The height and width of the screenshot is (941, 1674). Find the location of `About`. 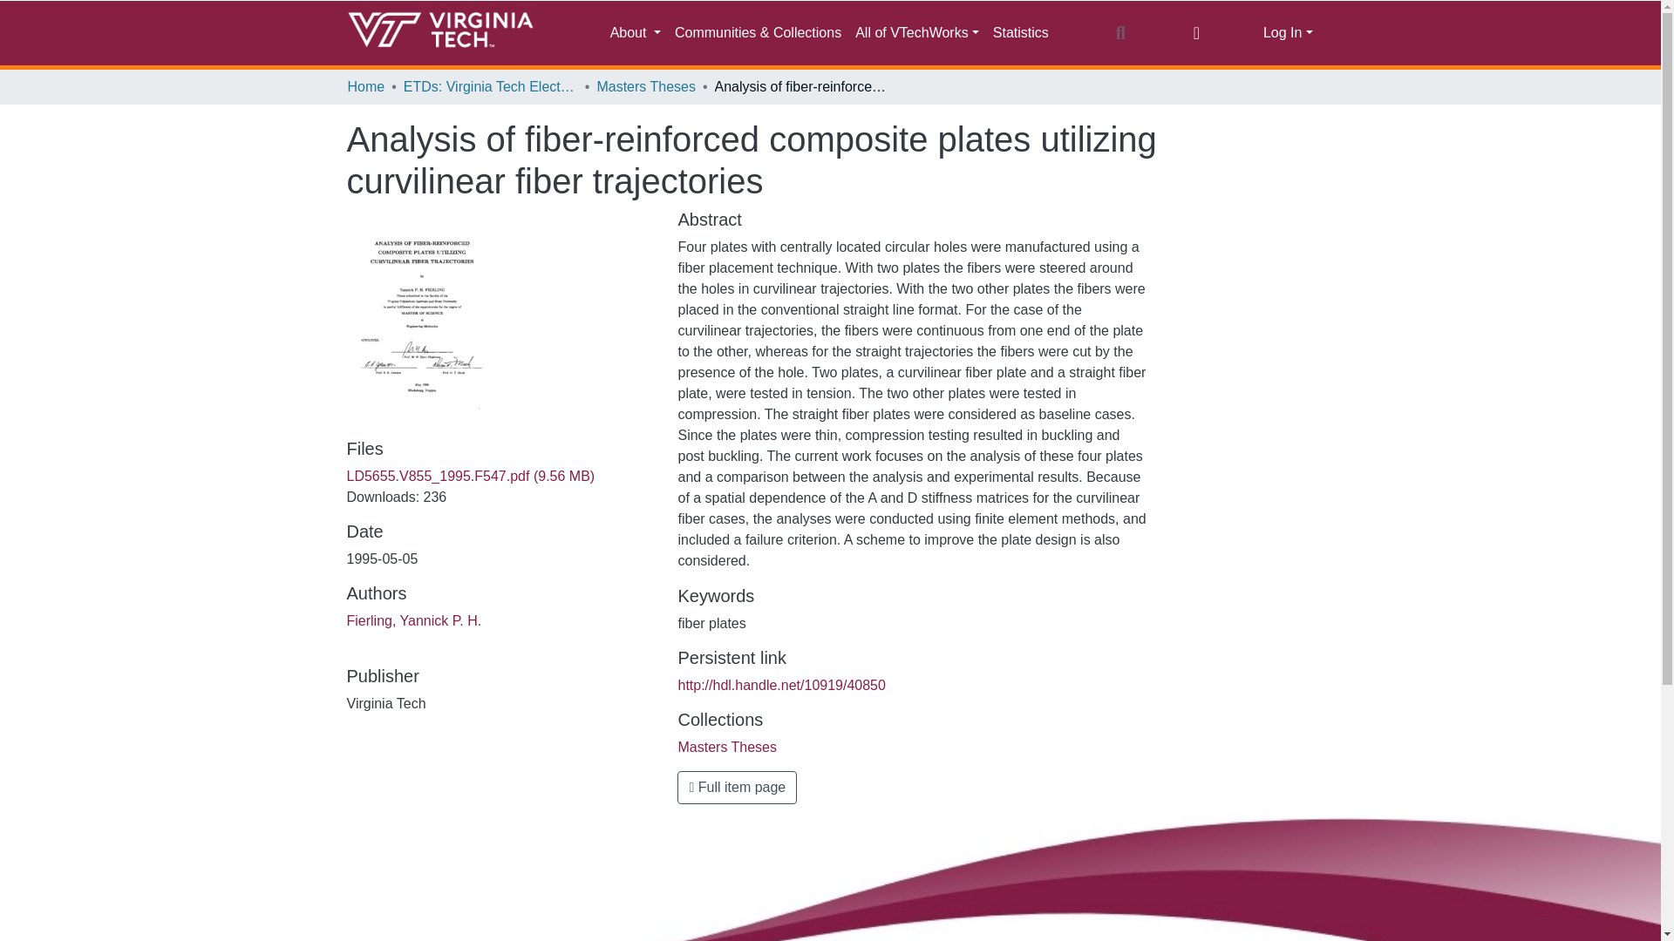

About is located at coordinates (635, 33).